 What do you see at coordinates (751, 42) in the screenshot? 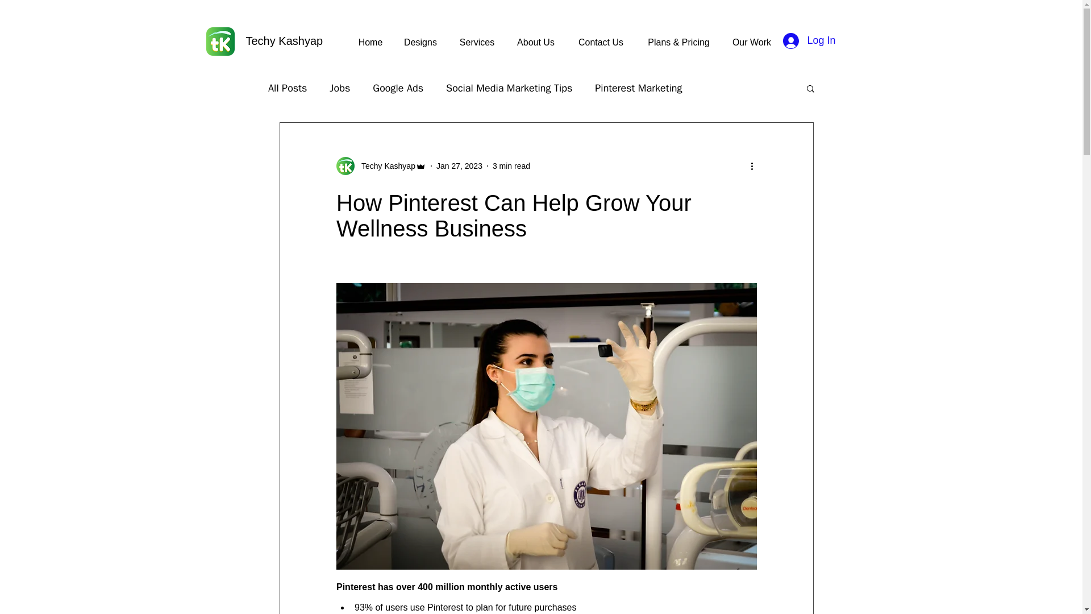
I see `Our Work` at bounding box center [751, 42].